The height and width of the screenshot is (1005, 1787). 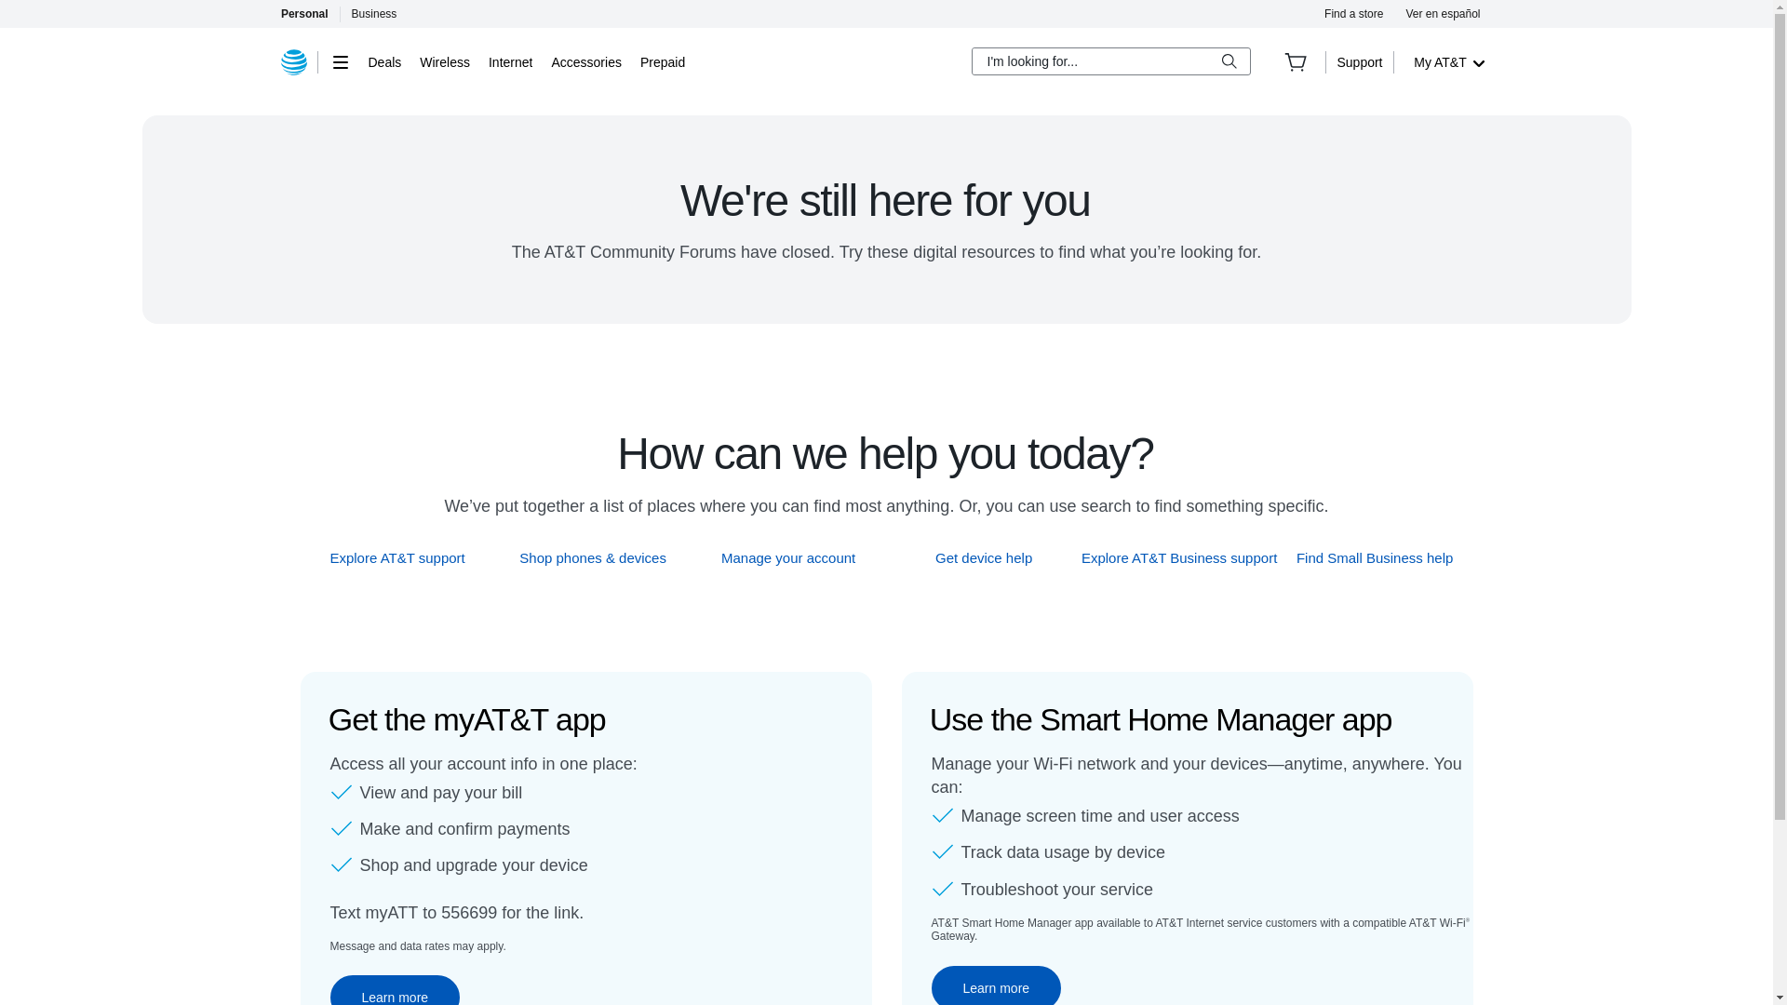 I want to click on Search, so click(x=1229, y=61).